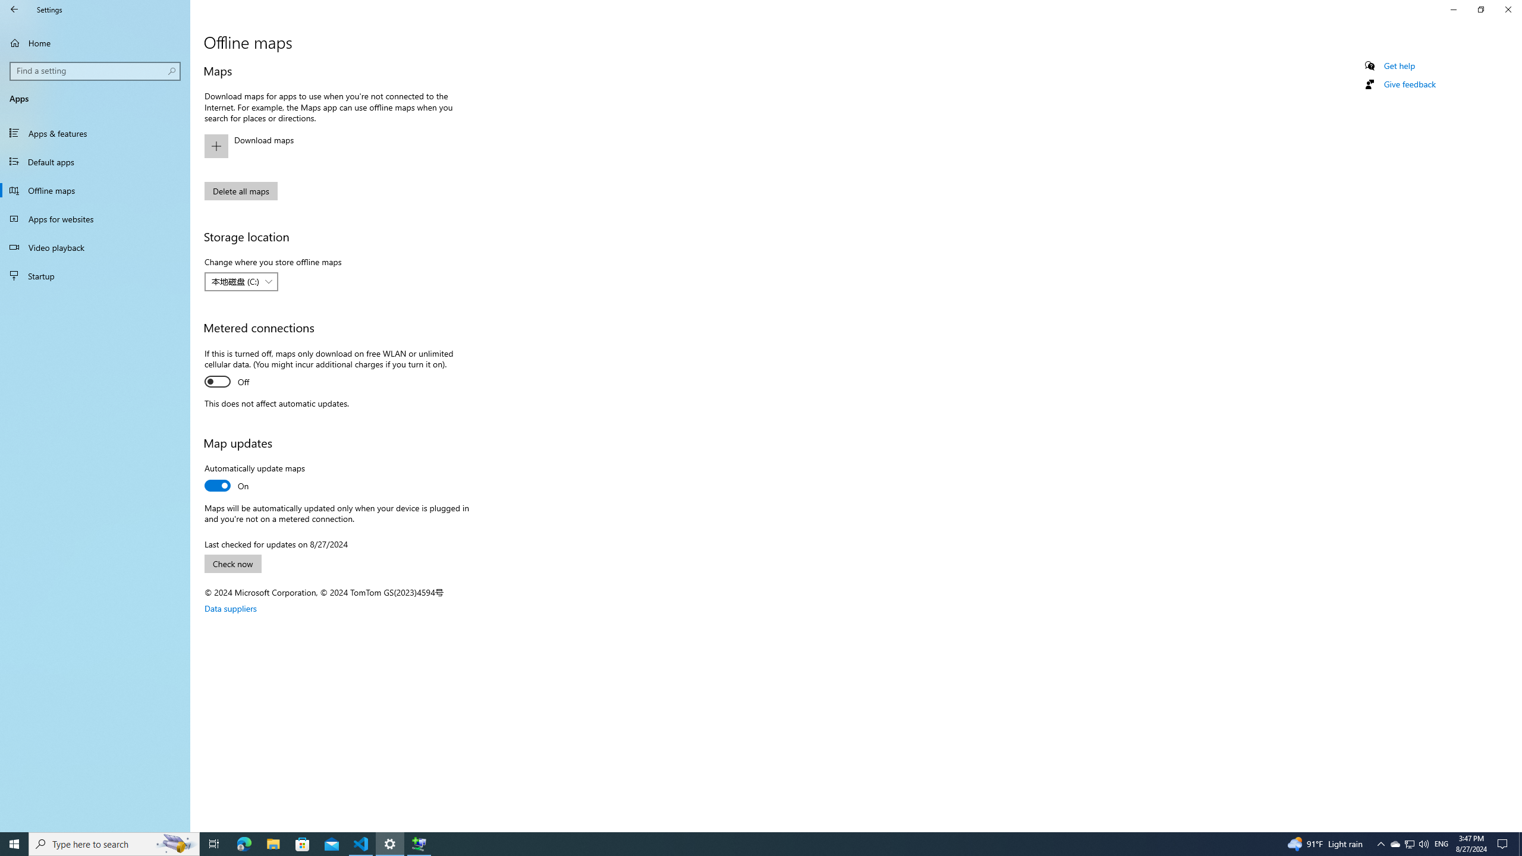 This screenshot has height=856, width=1522. What do you see at coordinates (95, 162) in the screenshot?
I see `Default apps` at bounding box center [95, 162].